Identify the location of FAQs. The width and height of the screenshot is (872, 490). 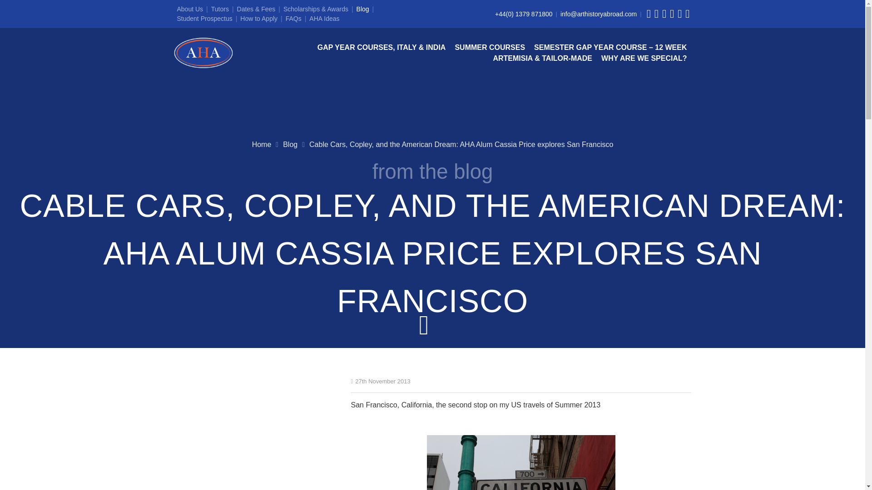
(293, 18).